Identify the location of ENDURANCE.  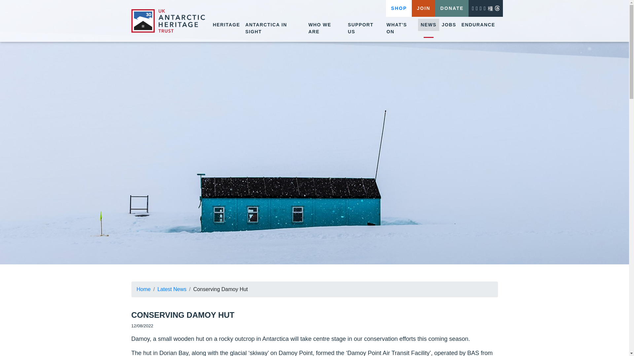
(478, 25).